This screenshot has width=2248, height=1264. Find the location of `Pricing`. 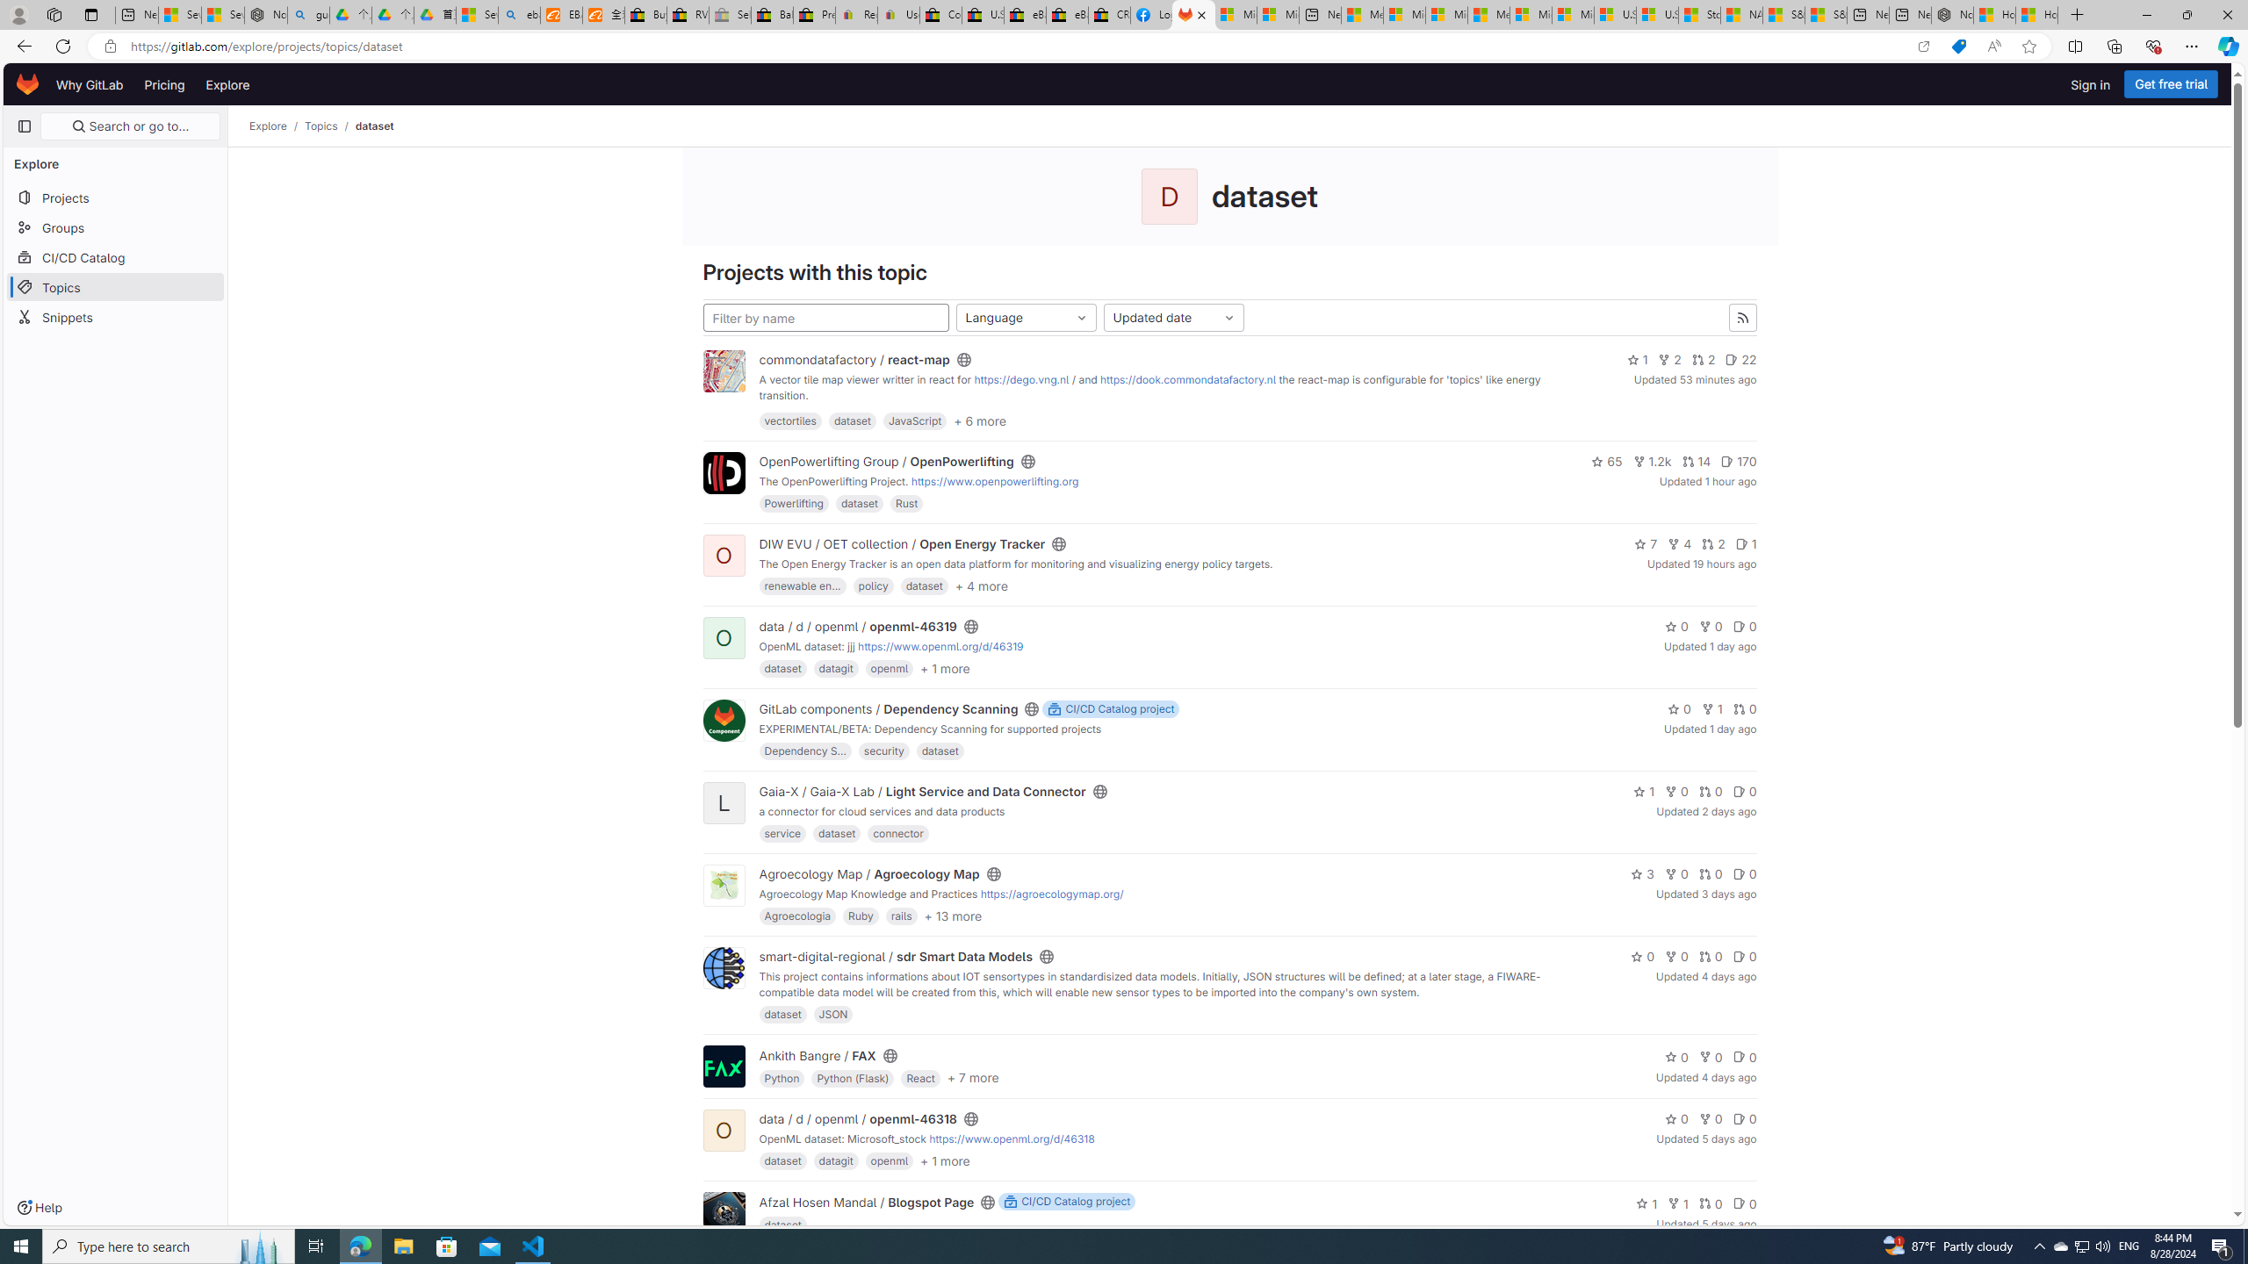

Pricing is located at coordinates (165, 84).